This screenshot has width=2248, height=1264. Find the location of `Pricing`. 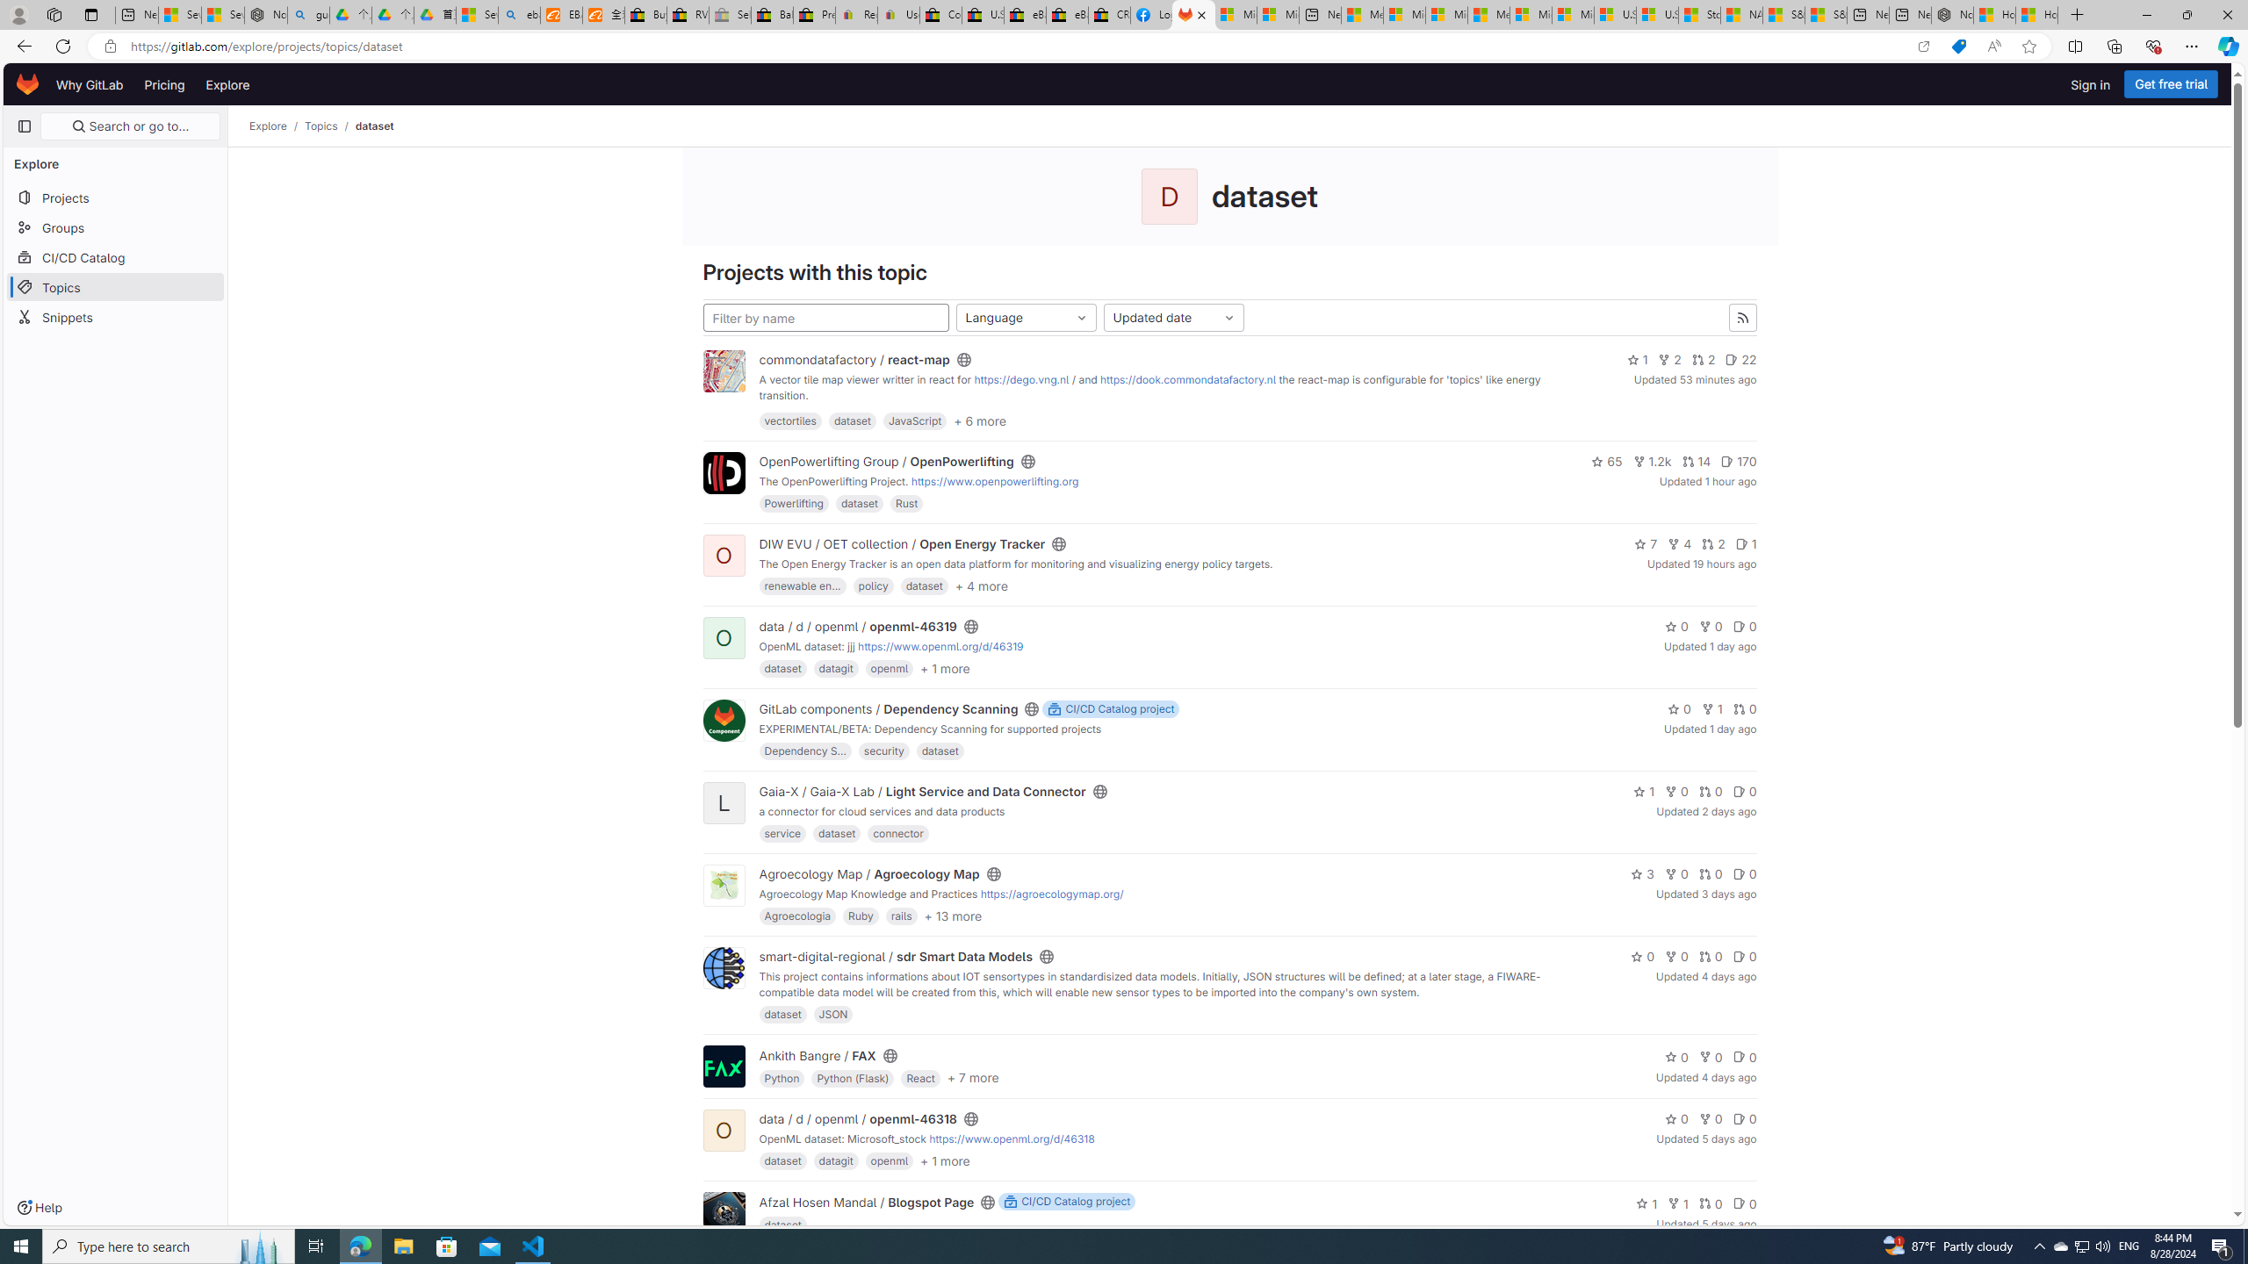

Pricing is located at coordinates (165, 84).